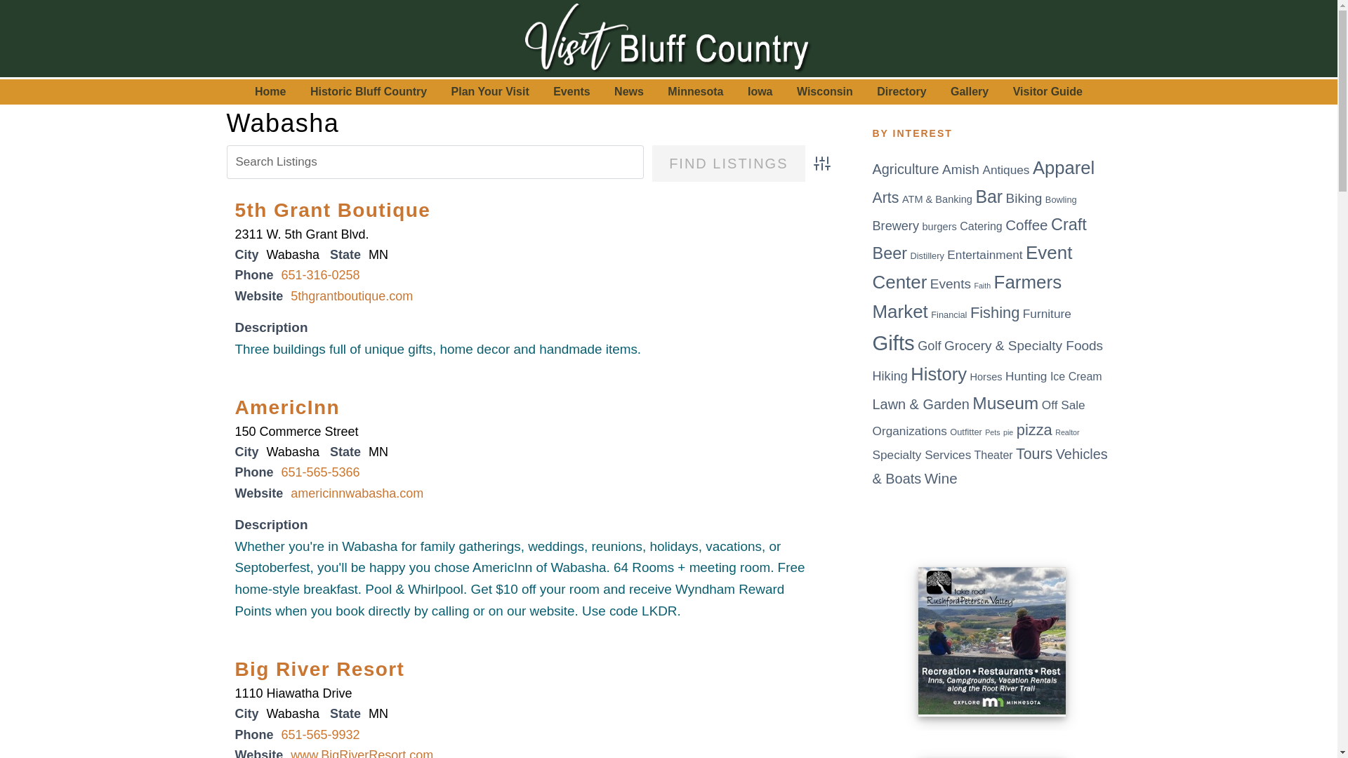 The height and width of the screenshot is (758, 1348). What do you see at coordinates (969, 92) in the screenshot?
I see `Gallery` at bounding box center [969, 92].